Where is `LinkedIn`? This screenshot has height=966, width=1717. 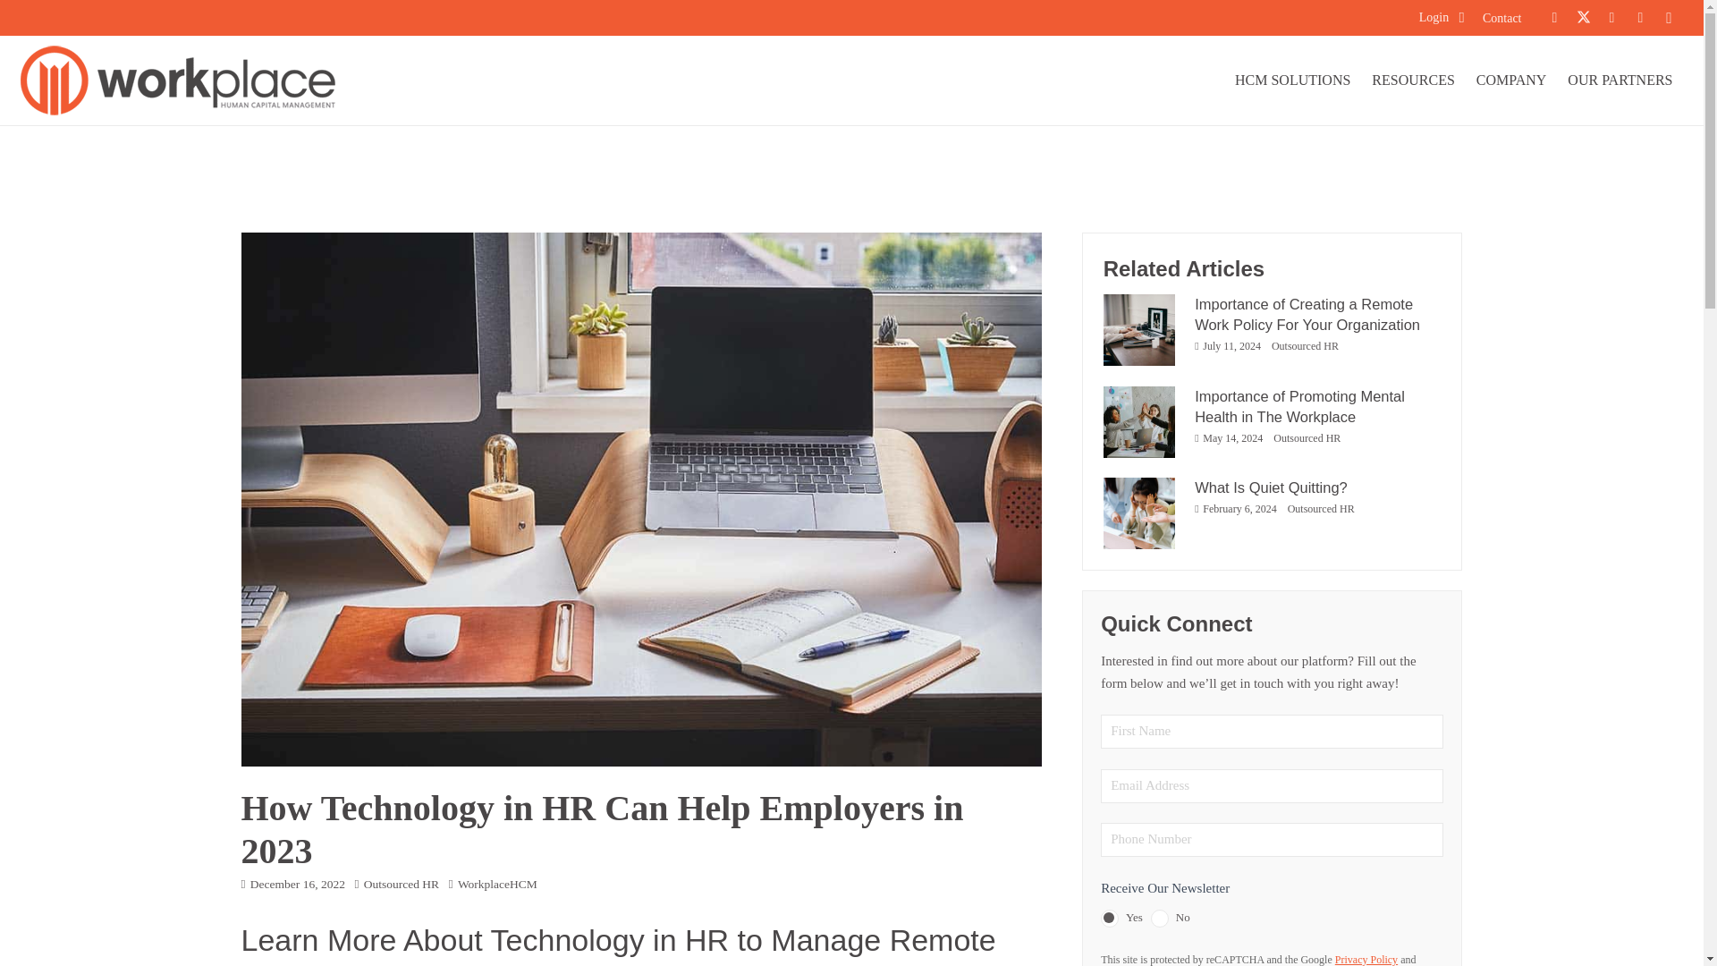
LinkedIn is located at coordinates (1611, 18).